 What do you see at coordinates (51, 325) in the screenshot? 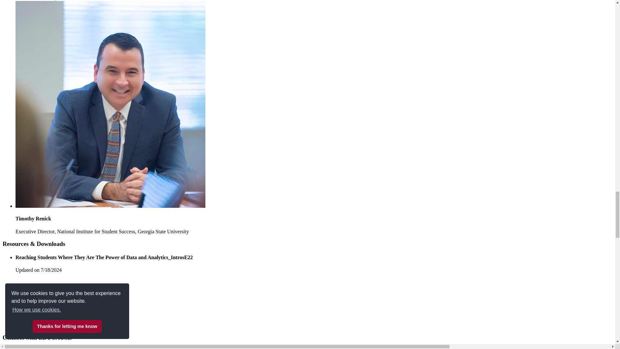
I see `Educause.edu` at bounding box center [51, 325].